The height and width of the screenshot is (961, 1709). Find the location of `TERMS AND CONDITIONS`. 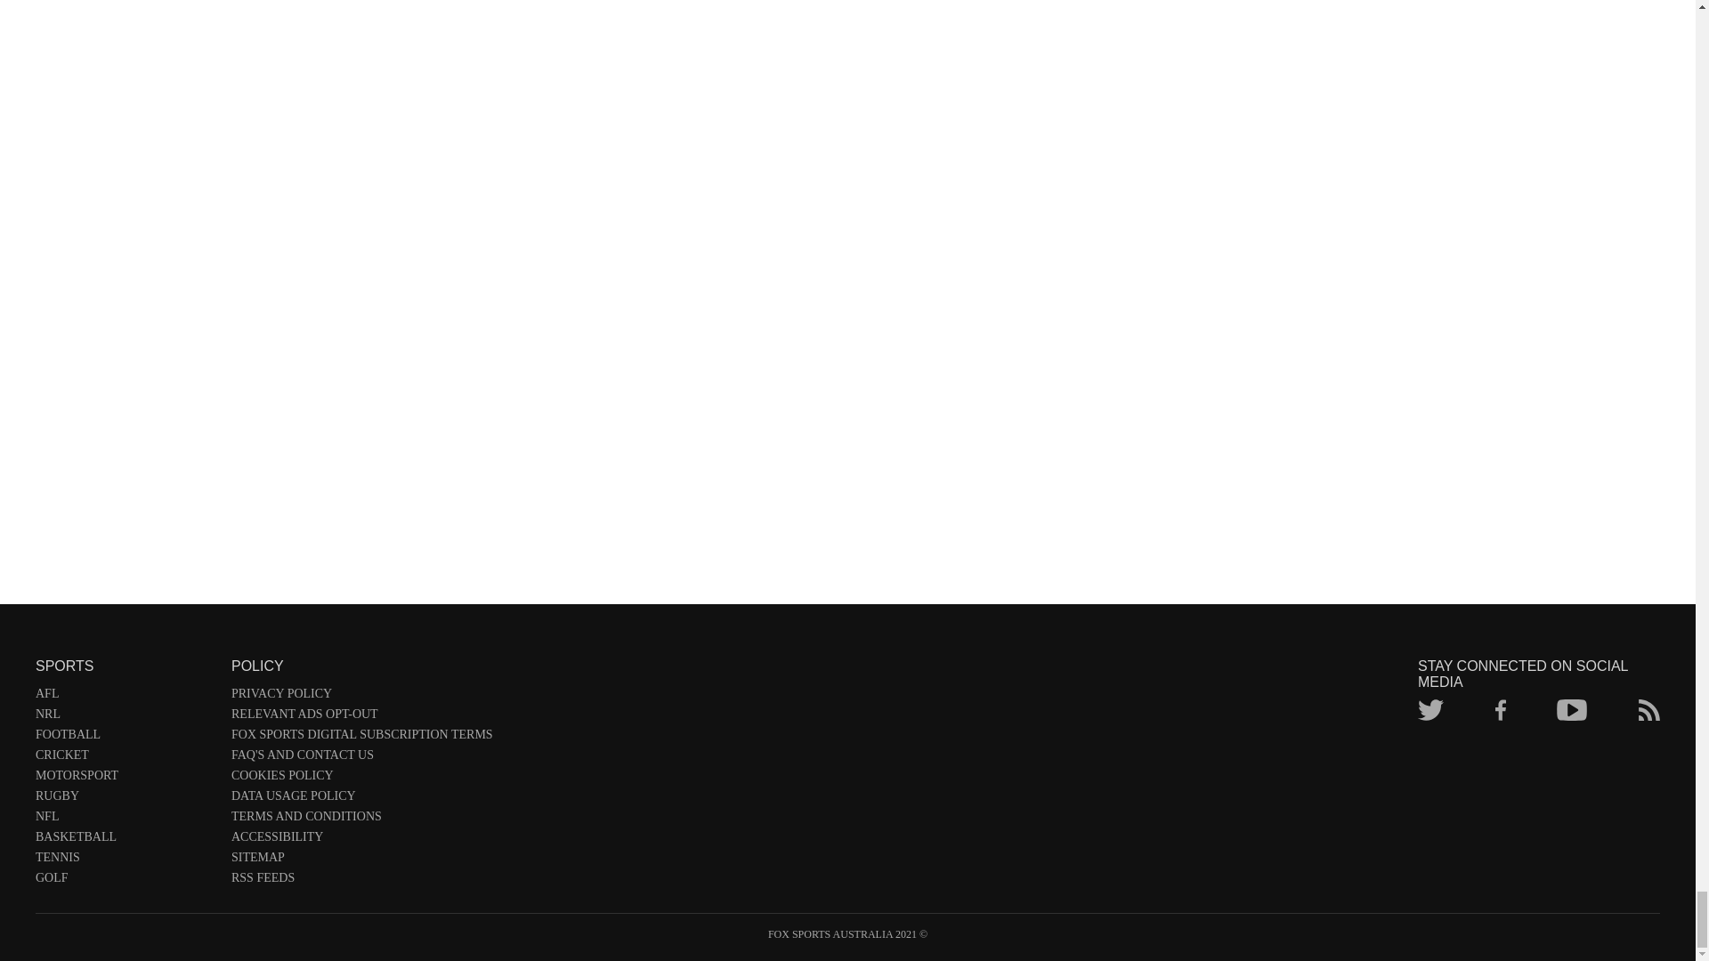

TERMS AND CONDITIONS is located at coordinates (361, 820).